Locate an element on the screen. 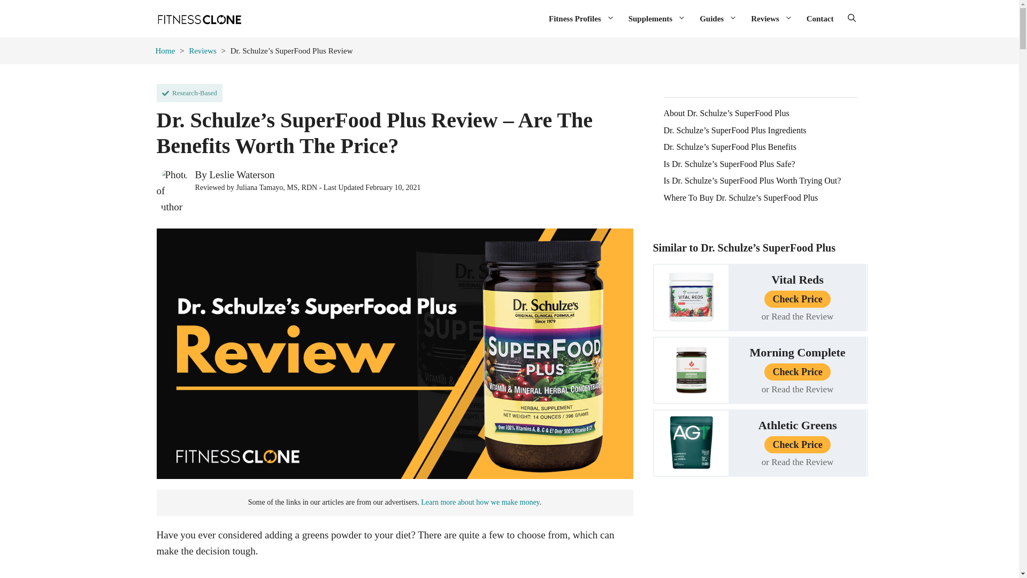 This screenshot has width=1027, height=578. morning complete is located at coordinates (691, 369).